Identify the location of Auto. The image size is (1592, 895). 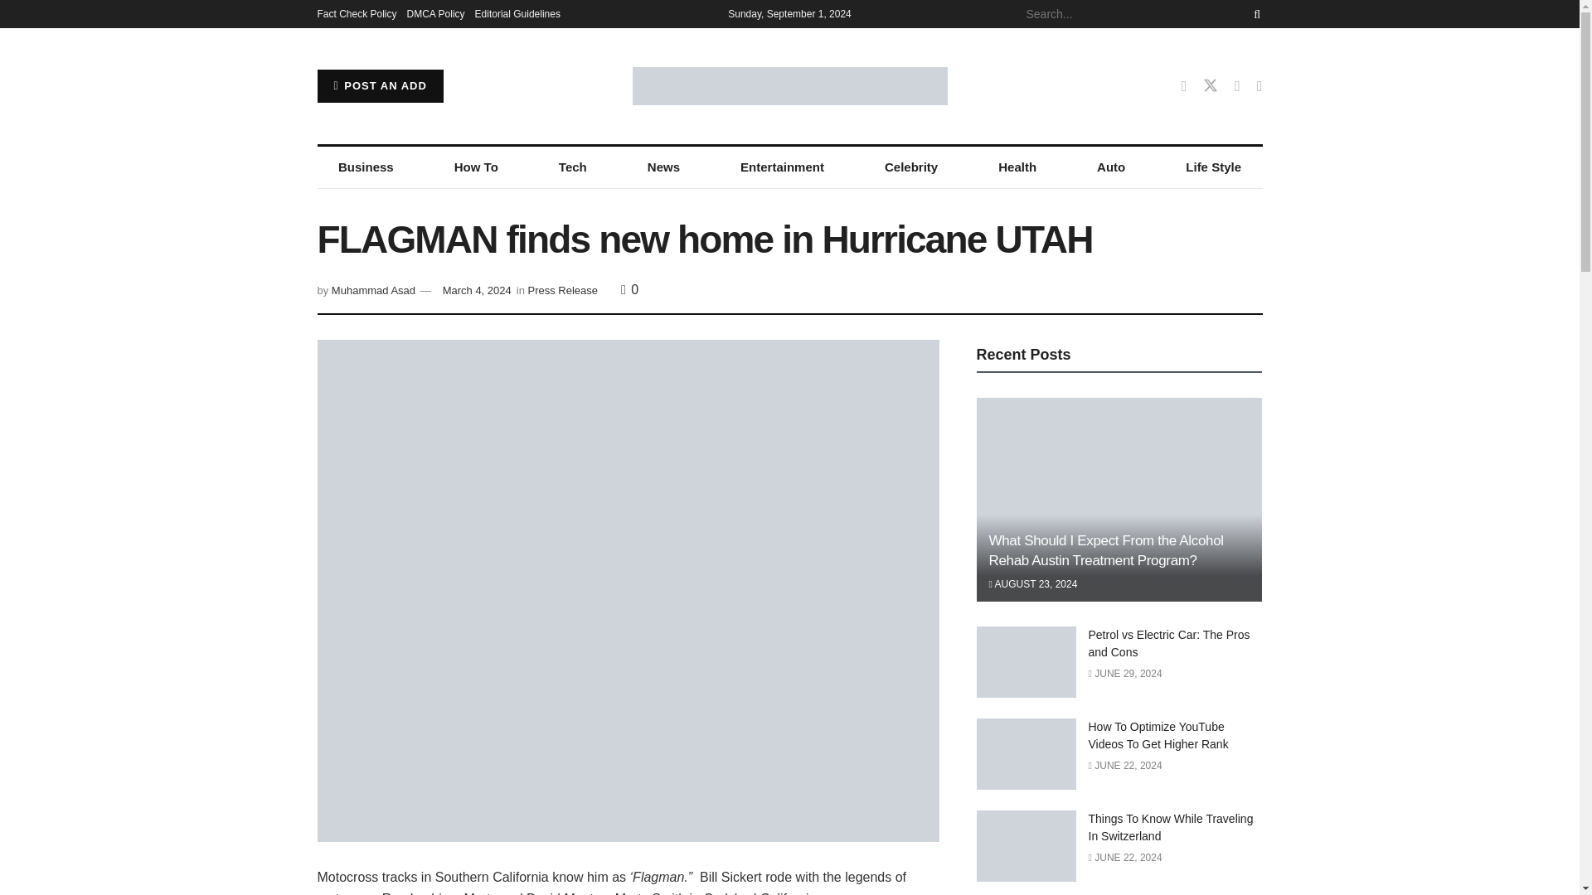
(1111, 167).